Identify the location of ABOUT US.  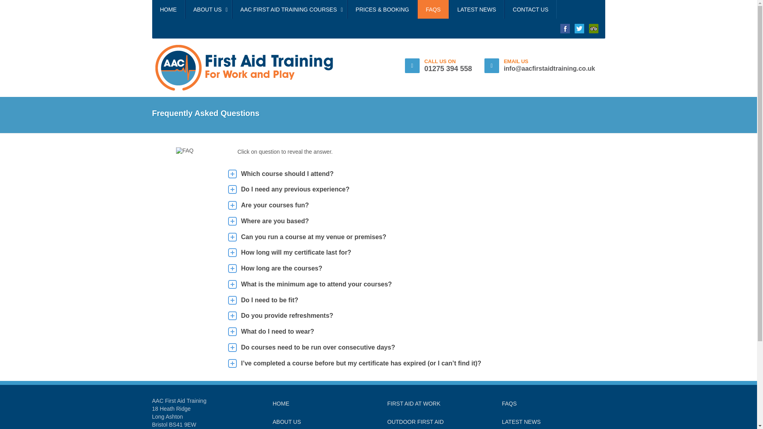
(286, 422).